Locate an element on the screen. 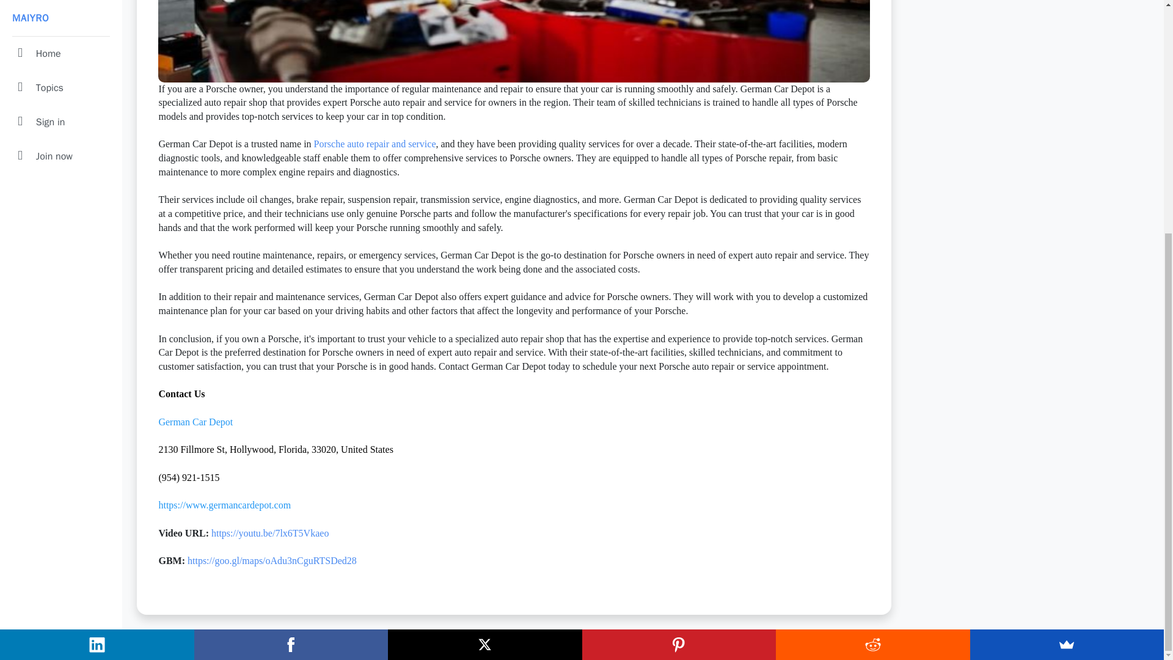 Image resolution: width=1173 pixels, height=660 pixels. Pinterest is located at coordinates (678, 290).